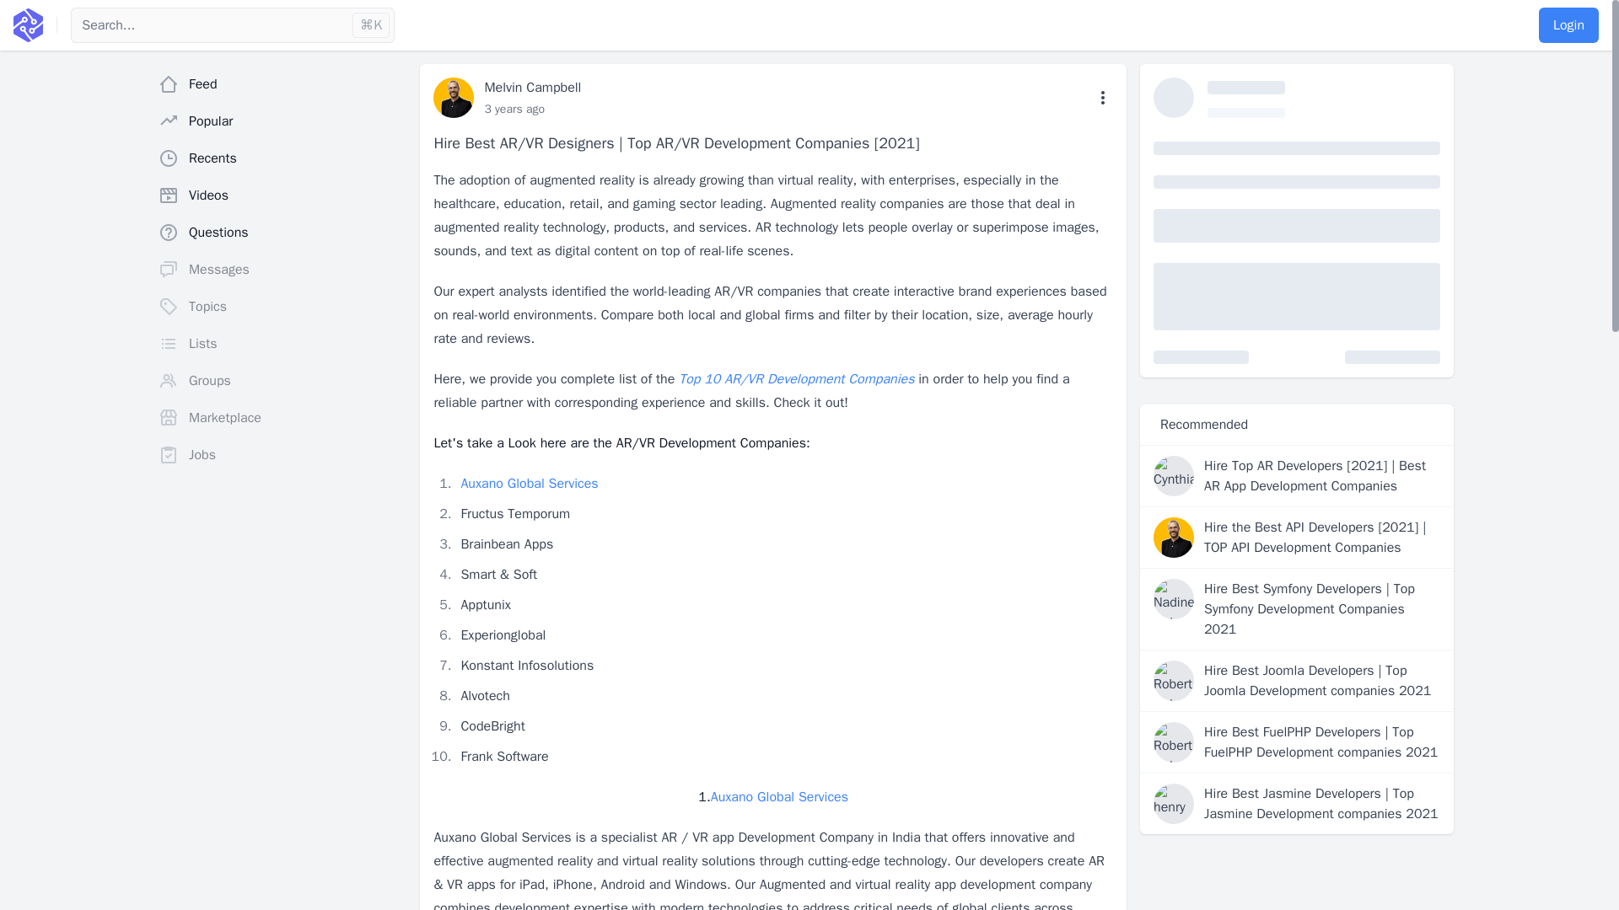  I want to click on Videos, so click(282, 195).